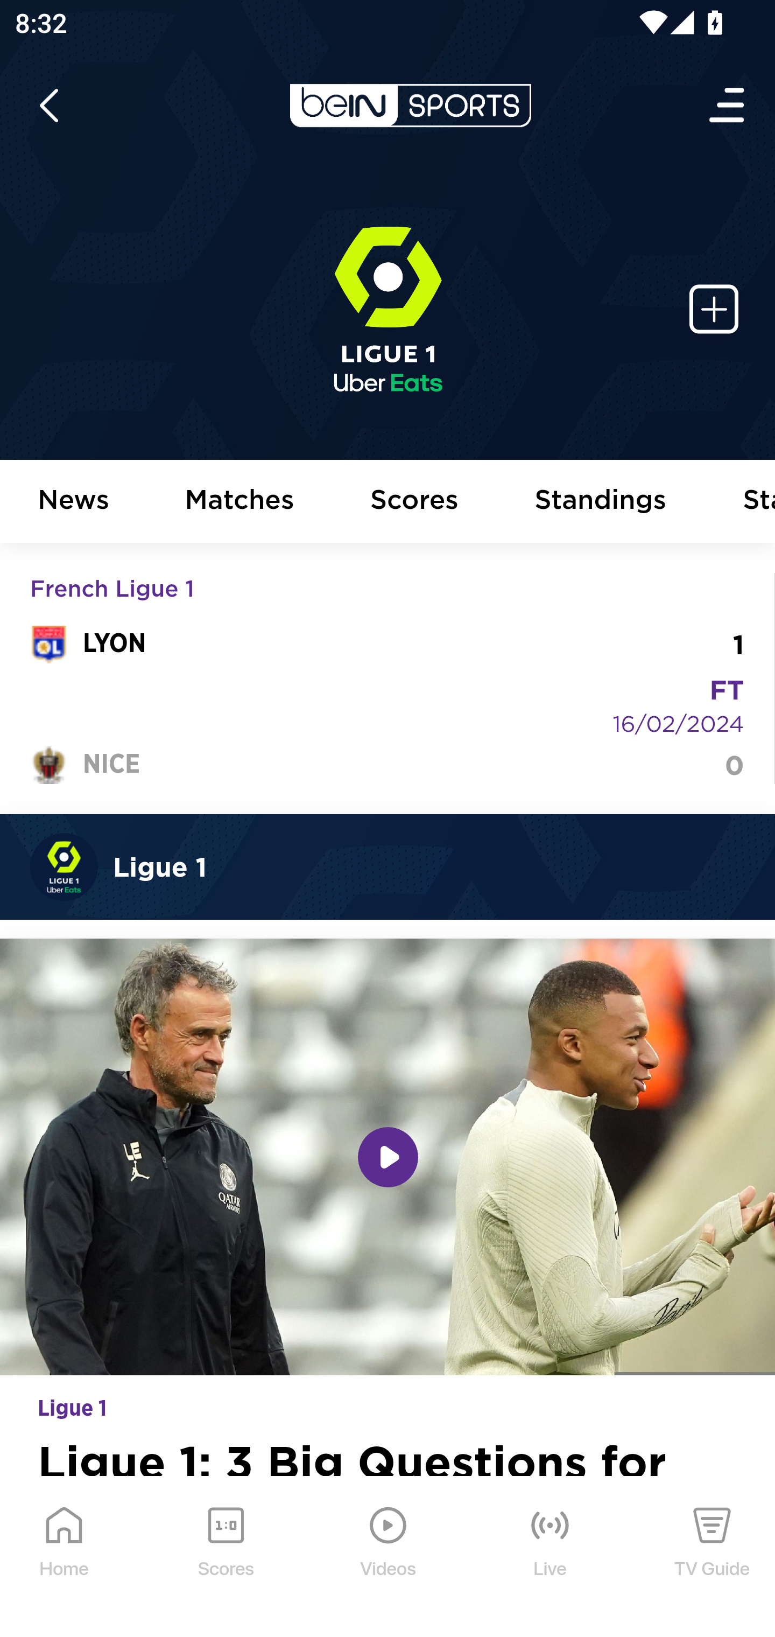 The image size is (775, 1637). Describe the element at coordinates (240, 502) in the screenshot. I see `Matches` at that location.